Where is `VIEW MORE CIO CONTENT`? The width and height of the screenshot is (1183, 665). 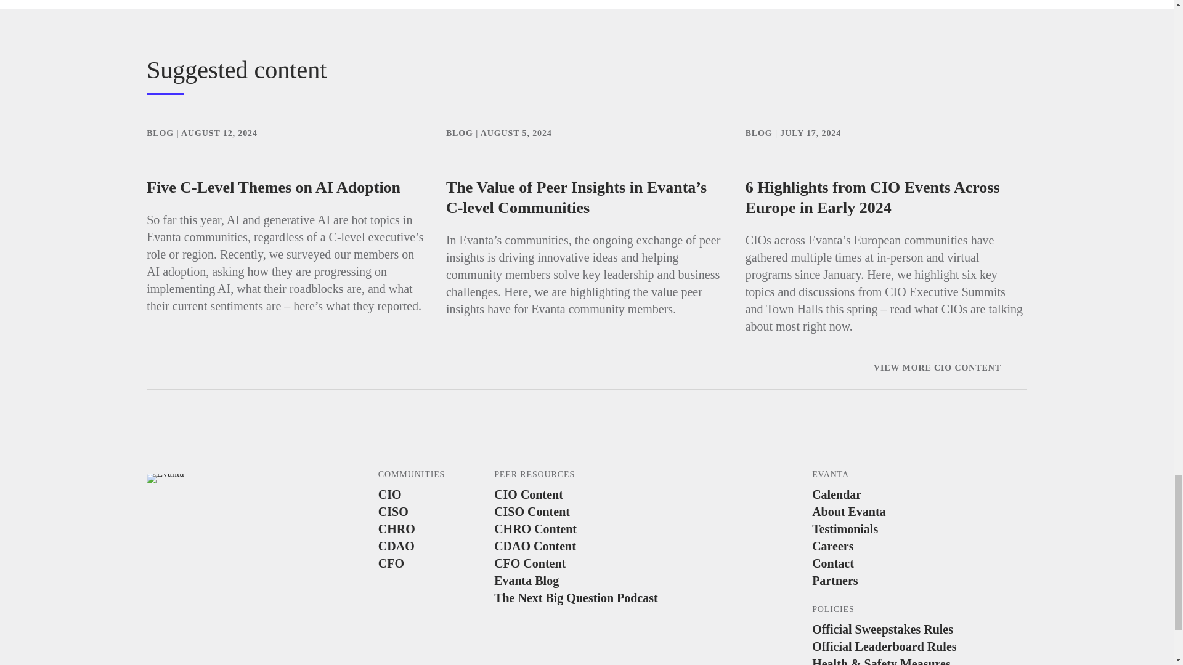
VIEW MORE CIO CONTENT is located at coordinates (950, 368).